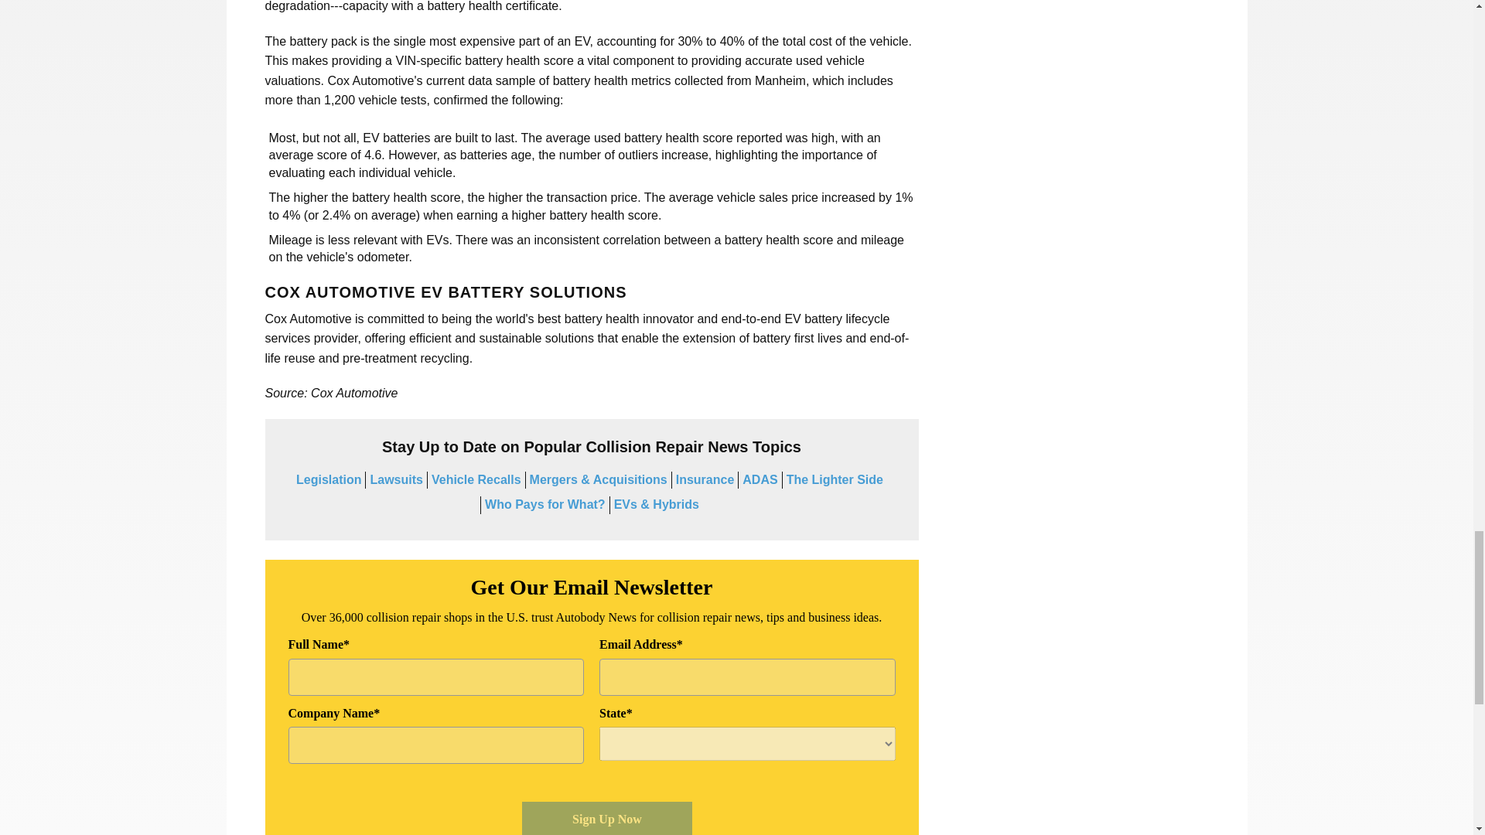  Describe the element at coordinates (545, 504) in the screenshot. I see `Who Pays for What?` at that location.